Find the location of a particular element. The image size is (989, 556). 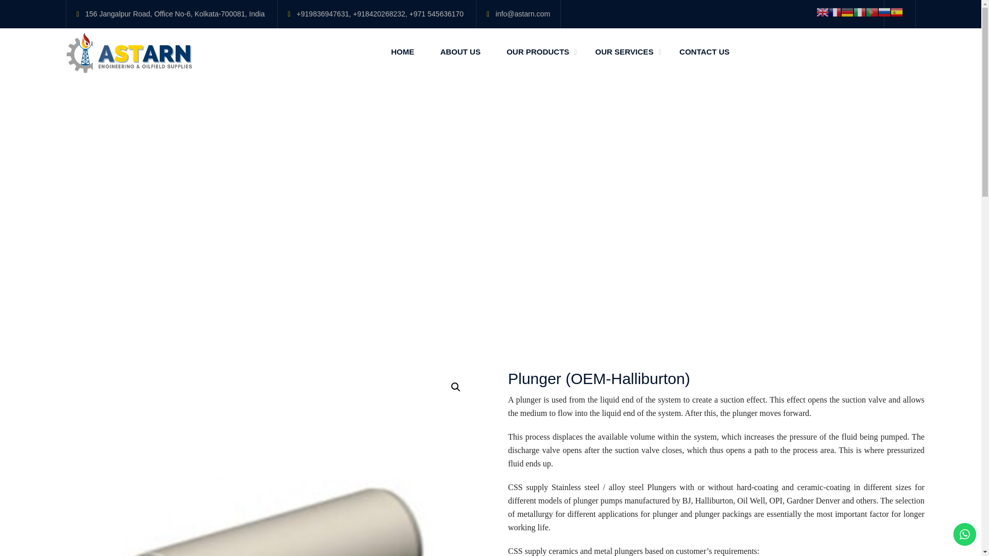

Russian is located at coordinates (884, 11).